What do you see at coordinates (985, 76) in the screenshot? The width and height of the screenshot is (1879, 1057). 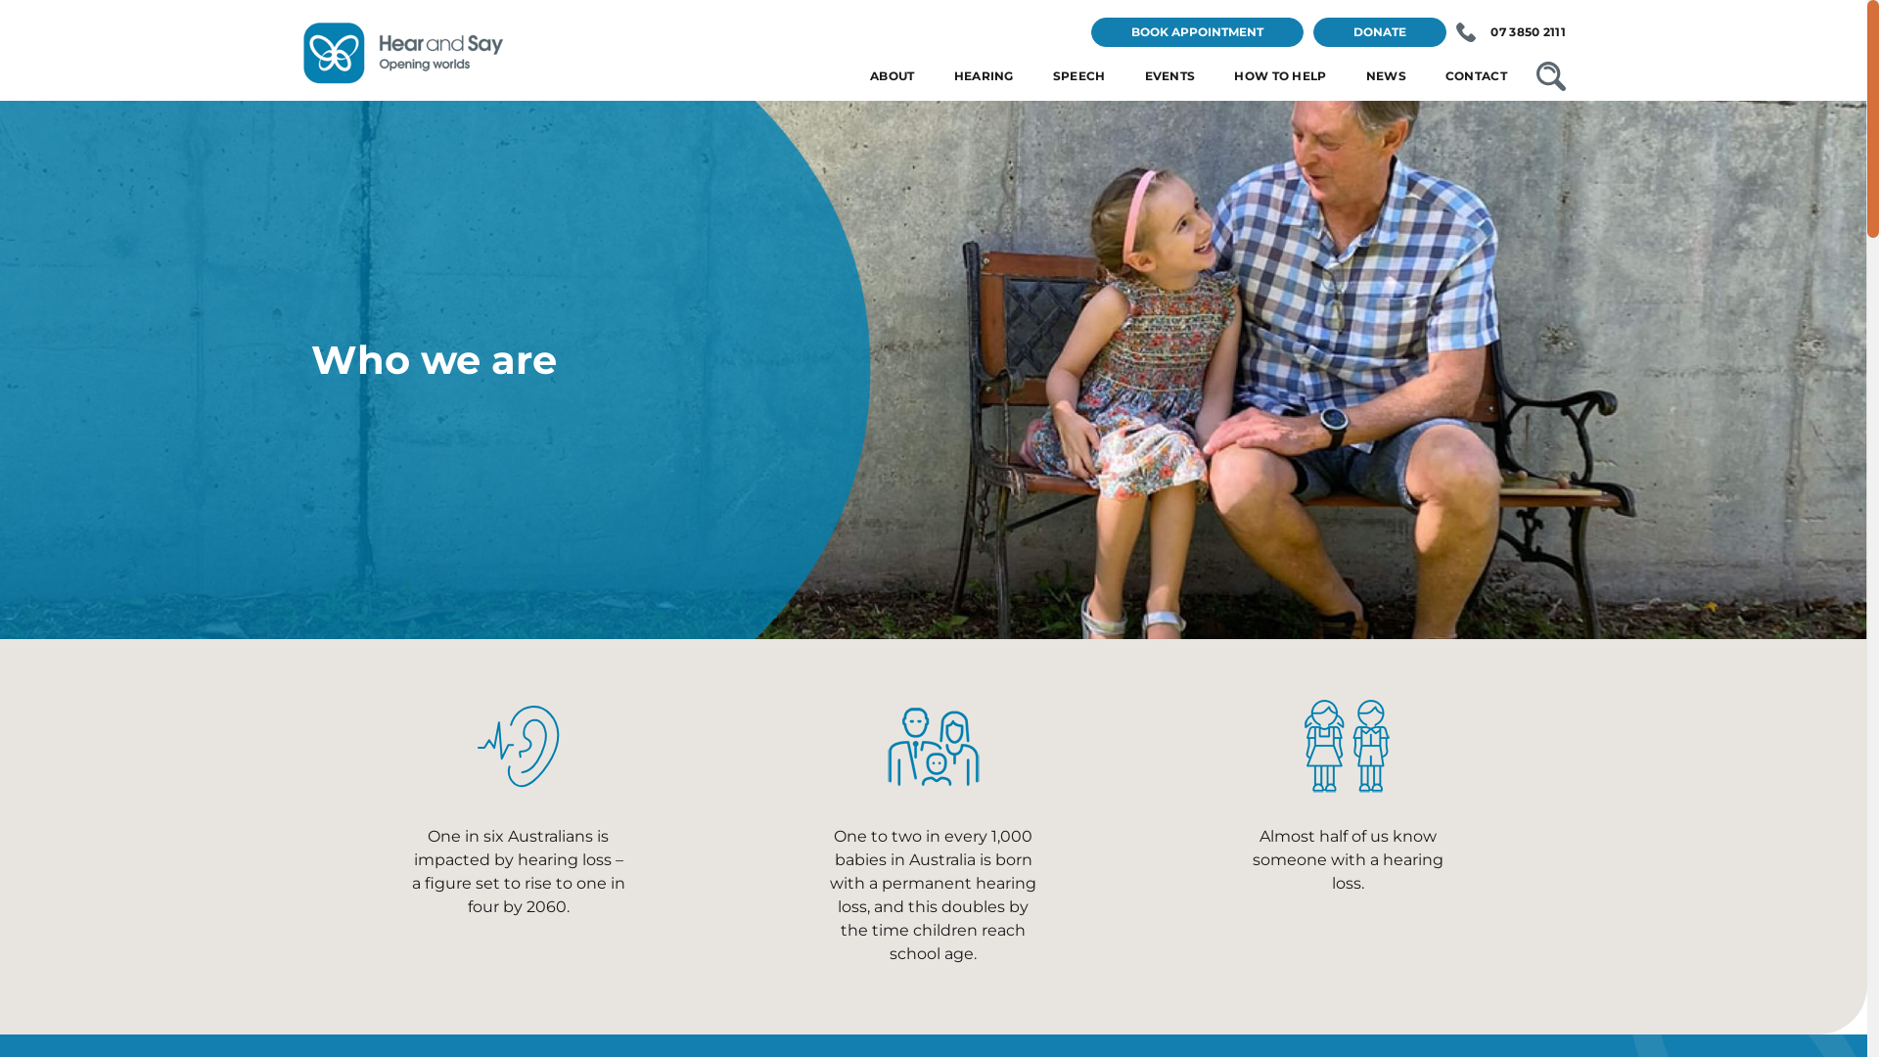 I see `HEARING` at bounding box center [985, 76].